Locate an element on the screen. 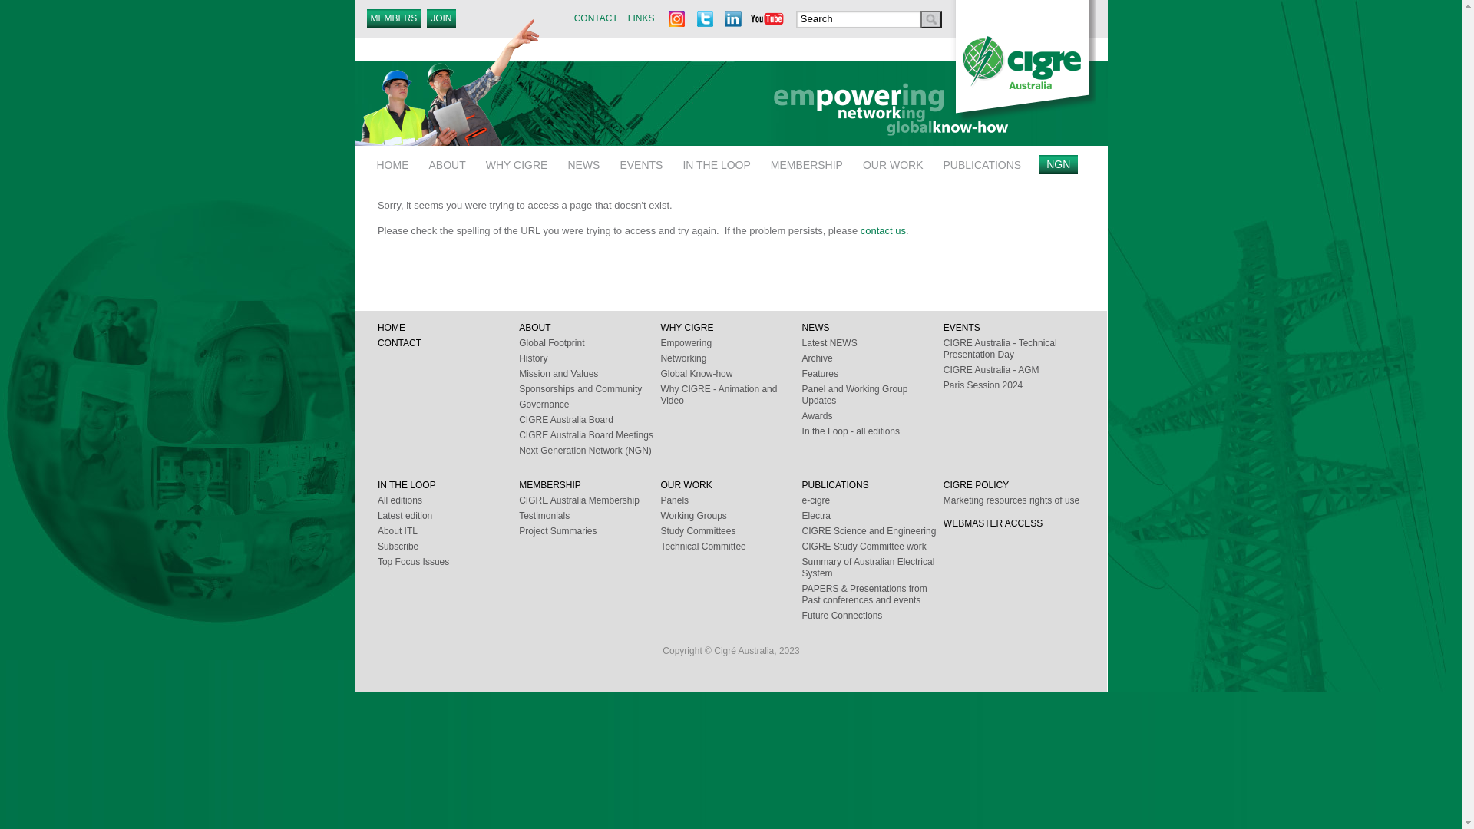 The height and width of the screenshot is (829, 1474). MEMBERSHIP is located at coordinates (590, 485).